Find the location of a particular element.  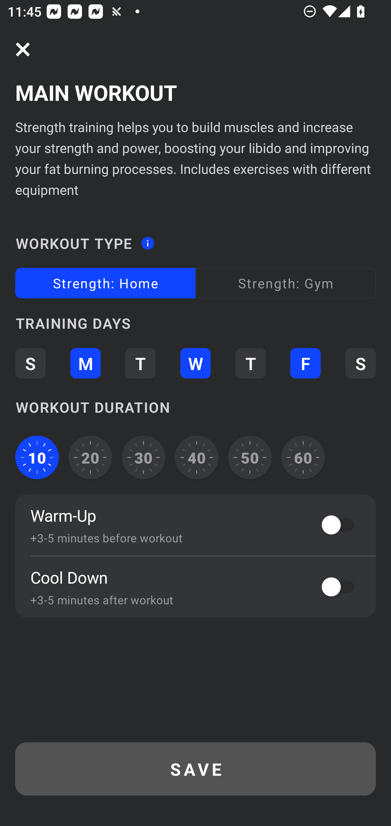

50 is located at coordinates (250, 458).